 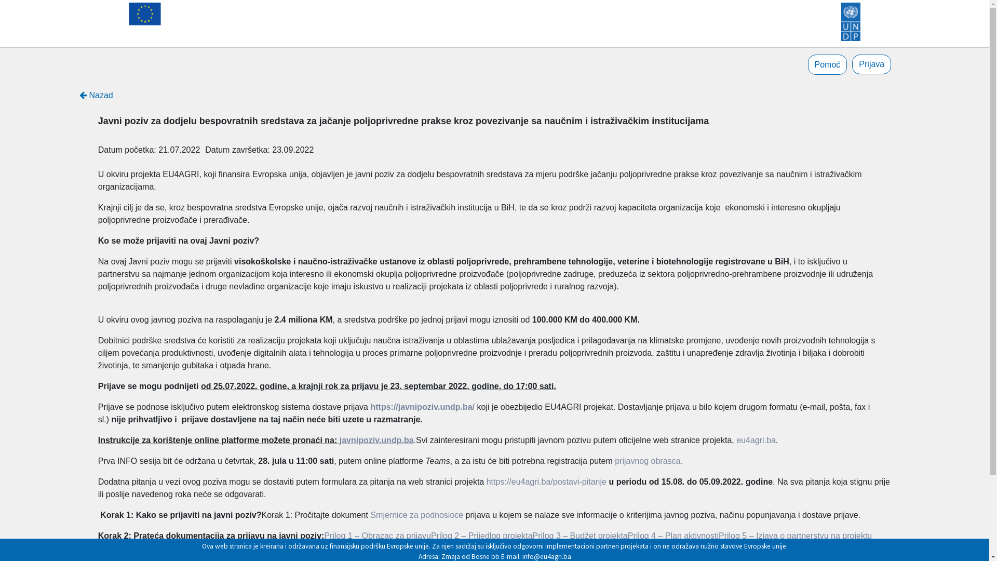 What do you see at coordinates (378, 440) in the screenshot?
I see `javnipoziv.undp.ba.` at bounding box center [378, 440].